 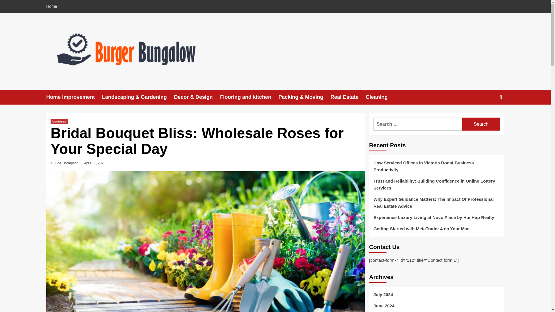 I want to click on Flooring and kitchen, so click(x=249, y=97).